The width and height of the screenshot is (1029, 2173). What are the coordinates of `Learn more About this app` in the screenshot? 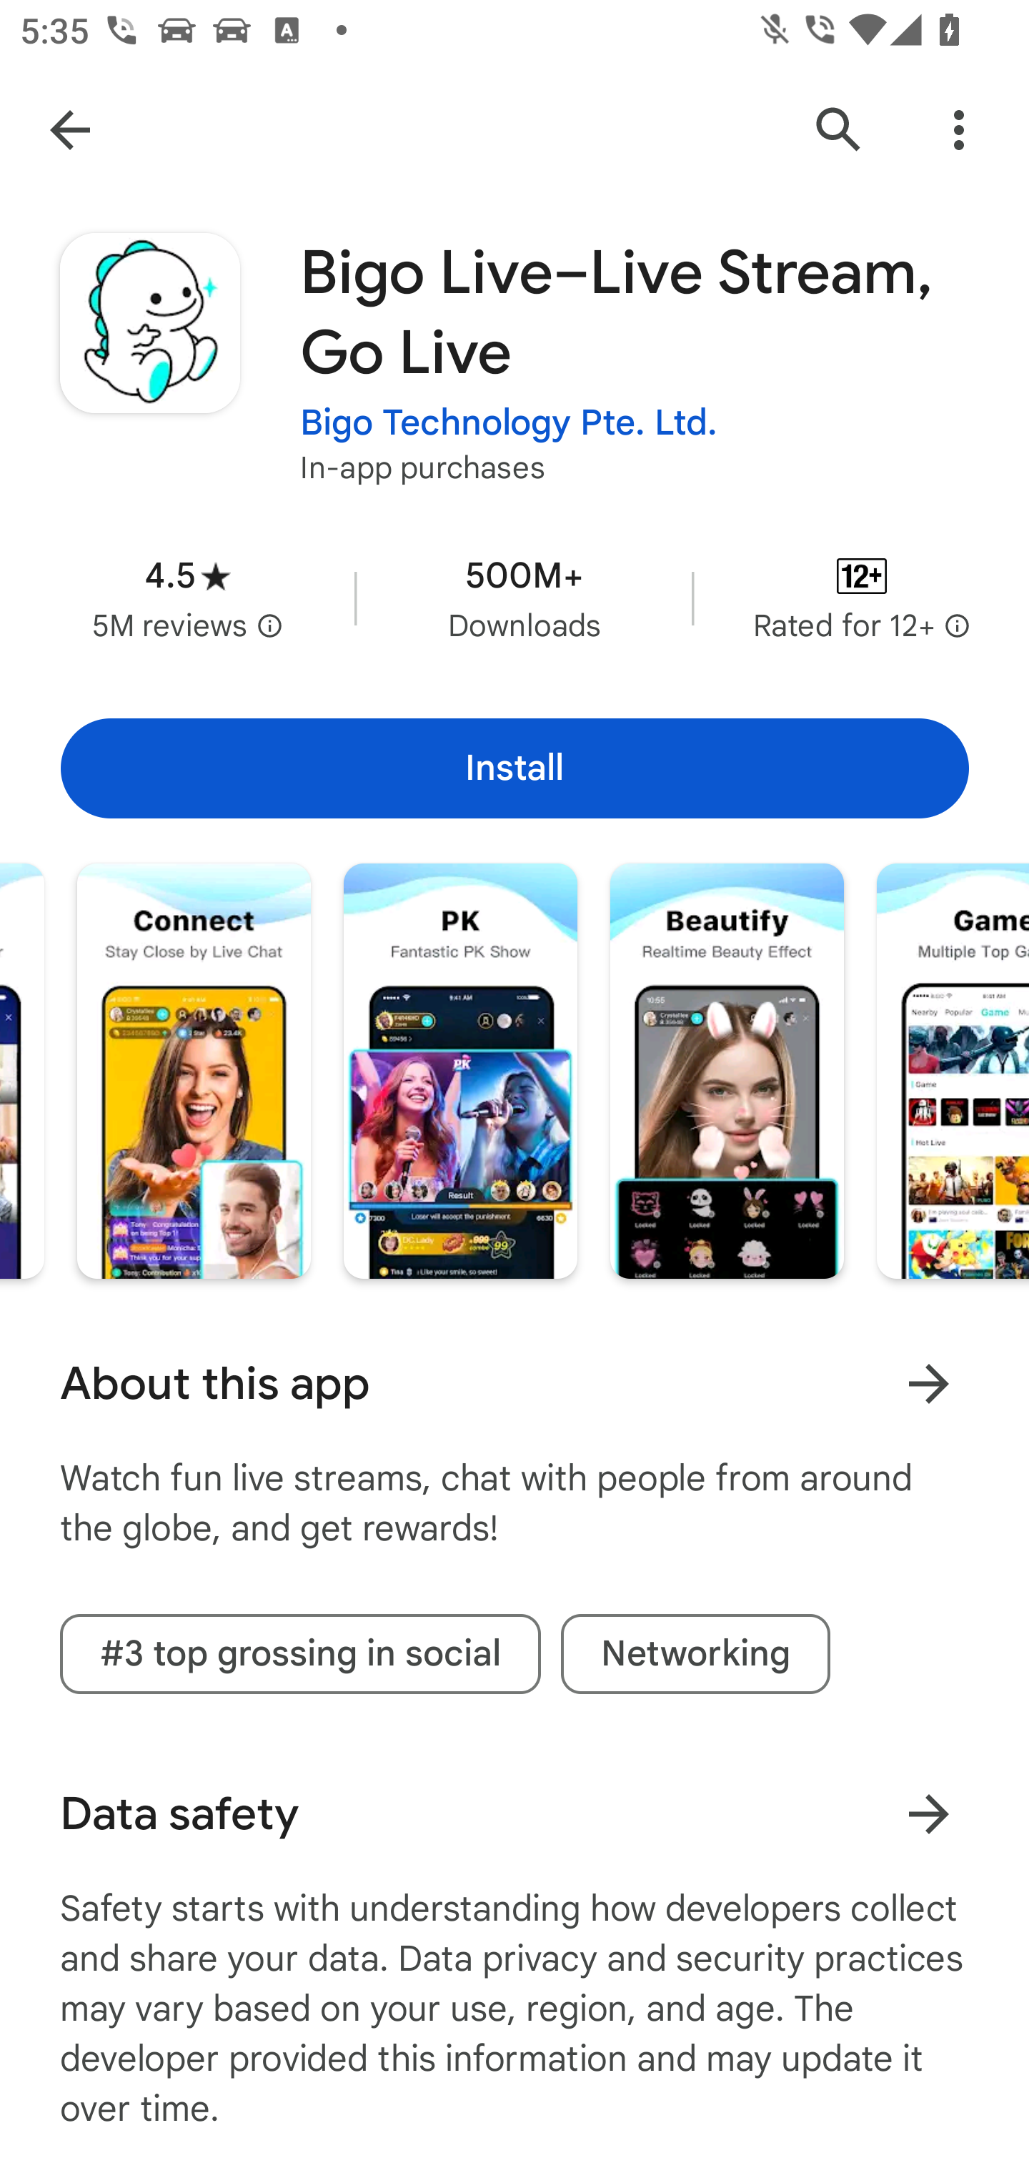 It's located at (928, 1382).